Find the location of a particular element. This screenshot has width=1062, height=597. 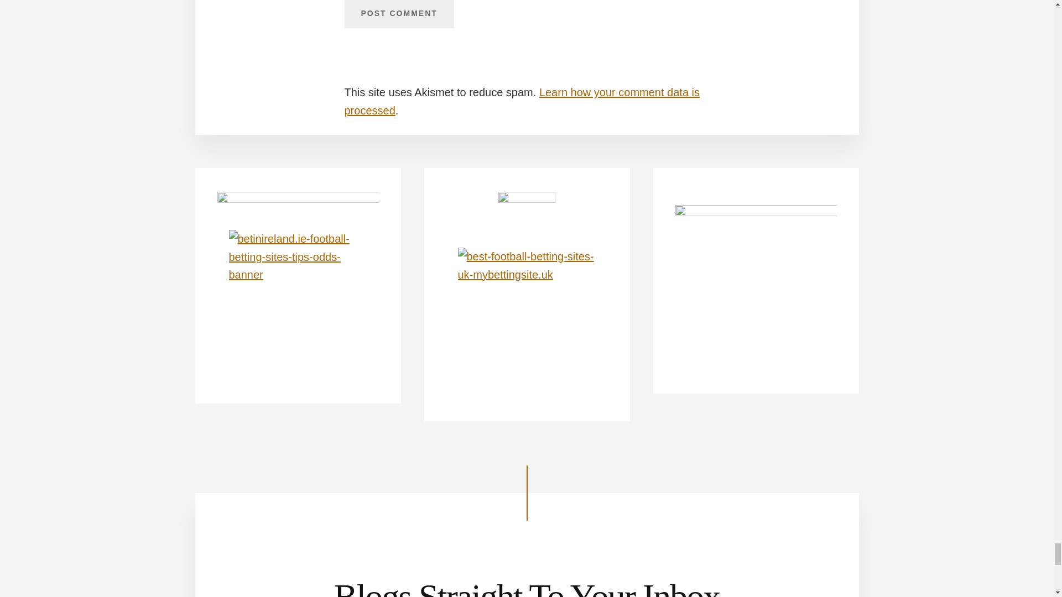

Post Comment is located at coordinates (398, 14).